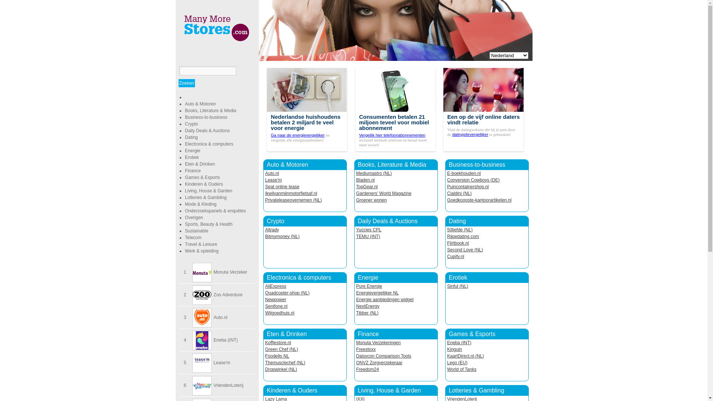 The image size is (713, 401). I want to click on Energie aanbiedingen widget, so click(385, 300).